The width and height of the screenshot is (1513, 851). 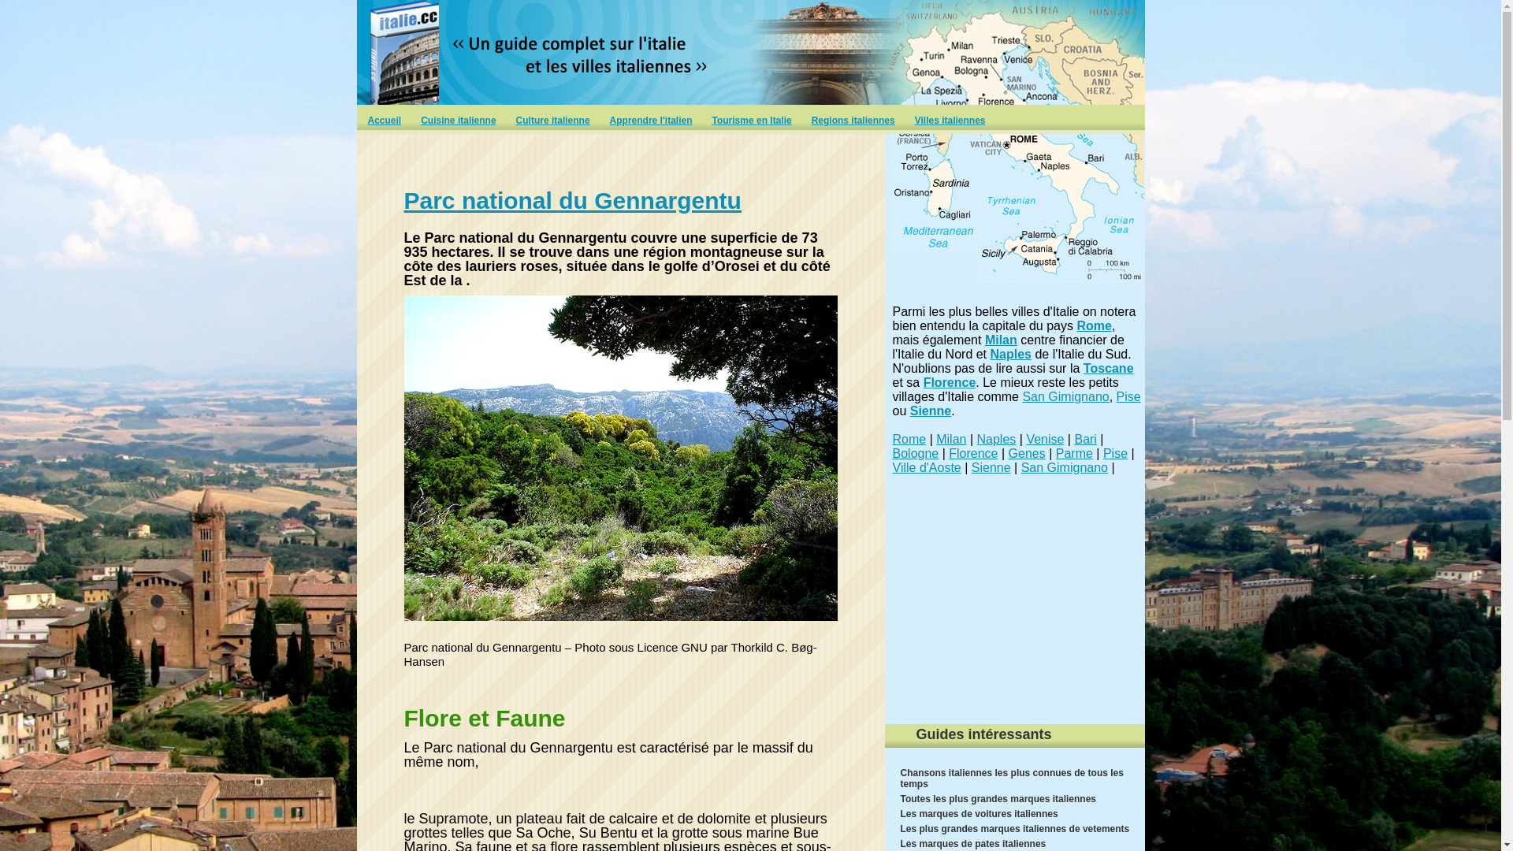 What do you see at coordinates (1094, 326) in the screenshot?
I see `Rome` at bounding box center [1094, 326].